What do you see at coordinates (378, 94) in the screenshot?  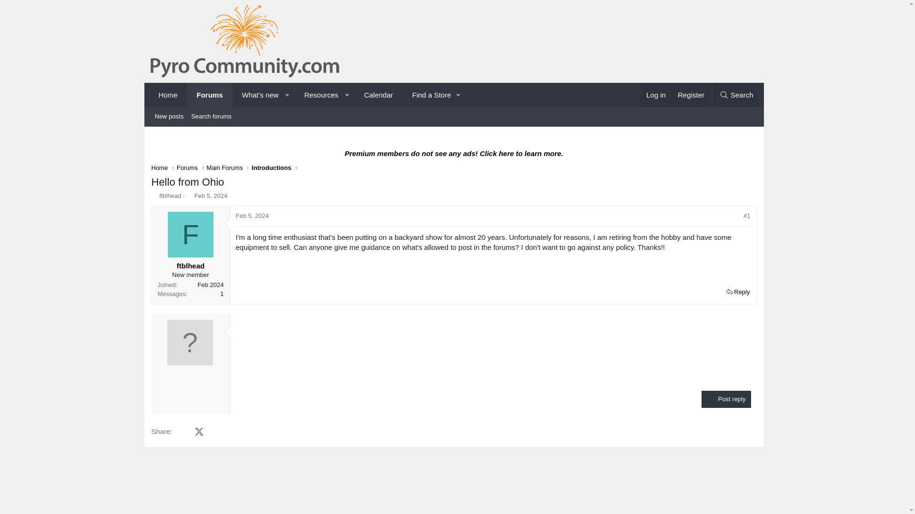 I see `Feb 5, 2024 at 7:18 PM` at bounding box center [378, 94].